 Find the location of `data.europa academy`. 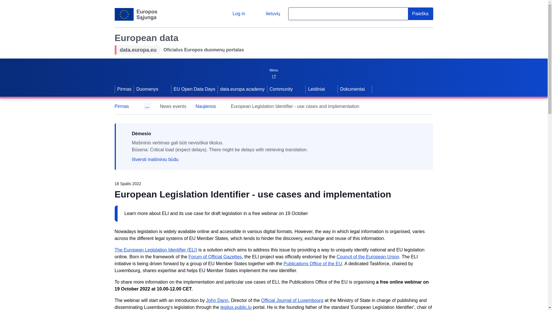

data.europa academy is located at coordinates (243, 89).